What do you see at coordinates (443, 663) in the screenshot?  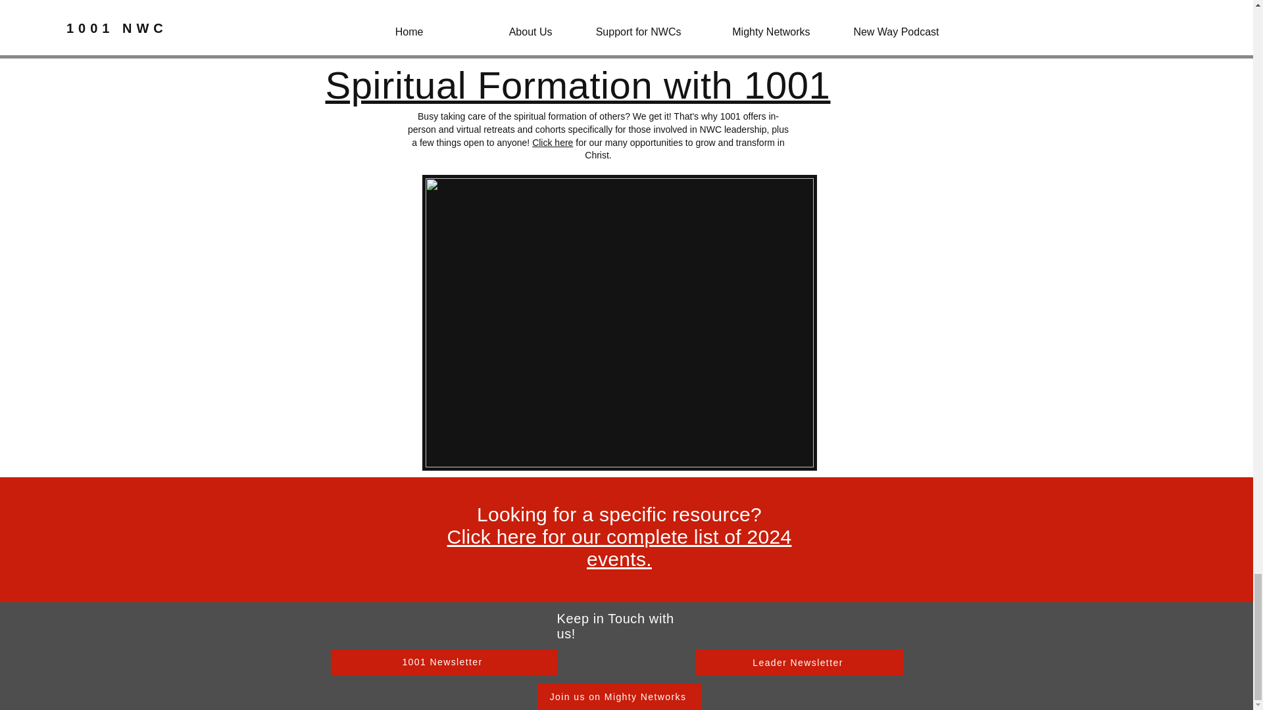 I see `1001 Newsletter` at bounding box center [443, 663].